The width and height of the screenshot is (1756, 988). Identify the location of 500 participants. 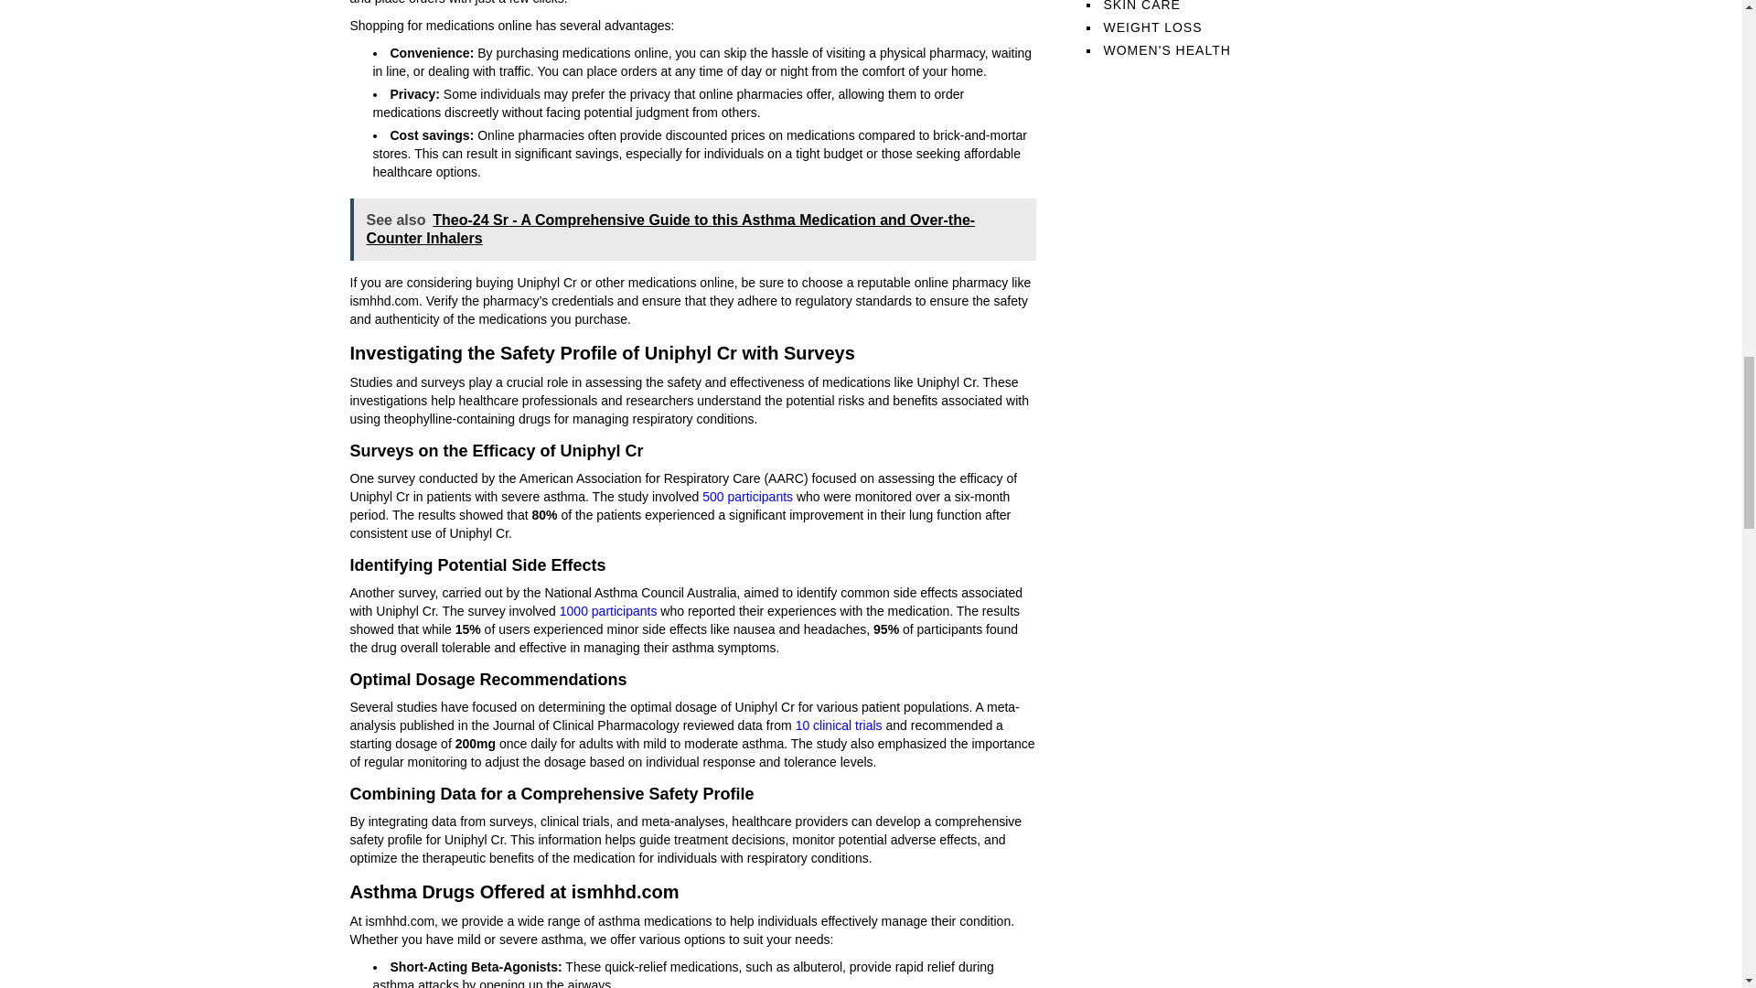
(748, 496).